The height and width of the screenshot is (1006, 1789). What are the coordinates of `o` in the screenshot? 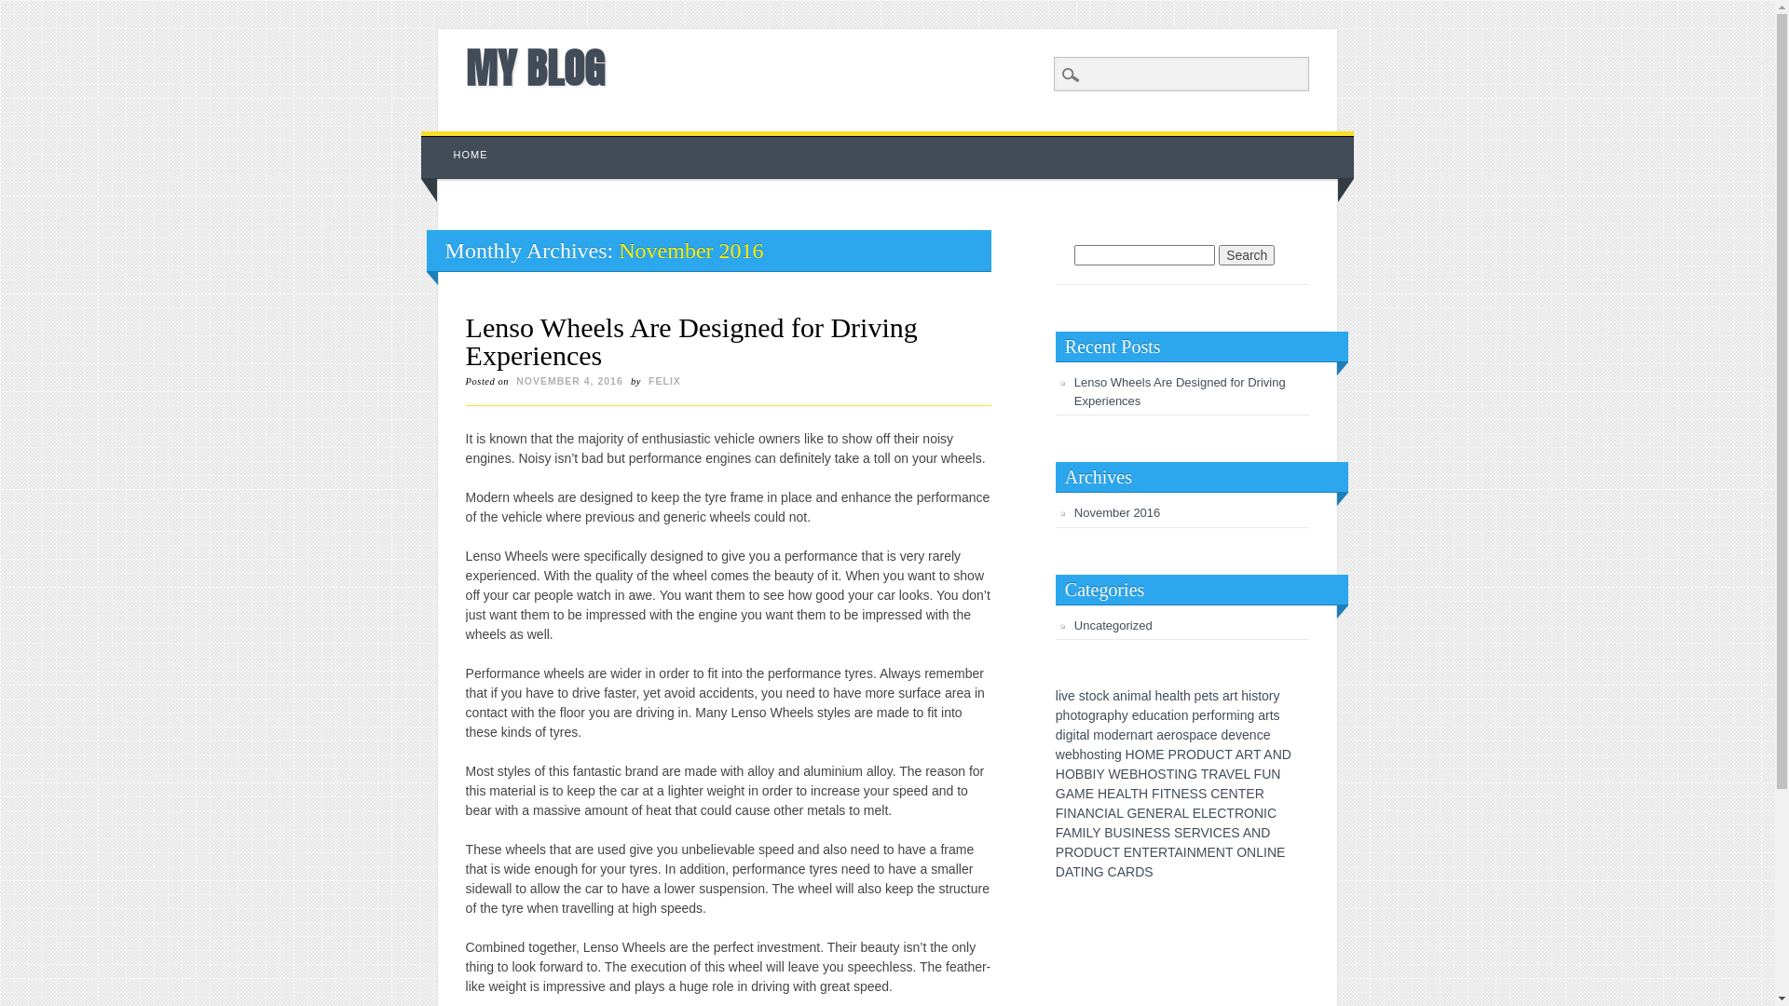 It's located at (1108, 735).